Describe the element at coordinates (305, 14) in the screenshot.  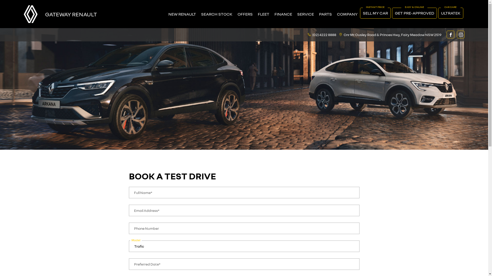
I see `SERVICE` at that location.